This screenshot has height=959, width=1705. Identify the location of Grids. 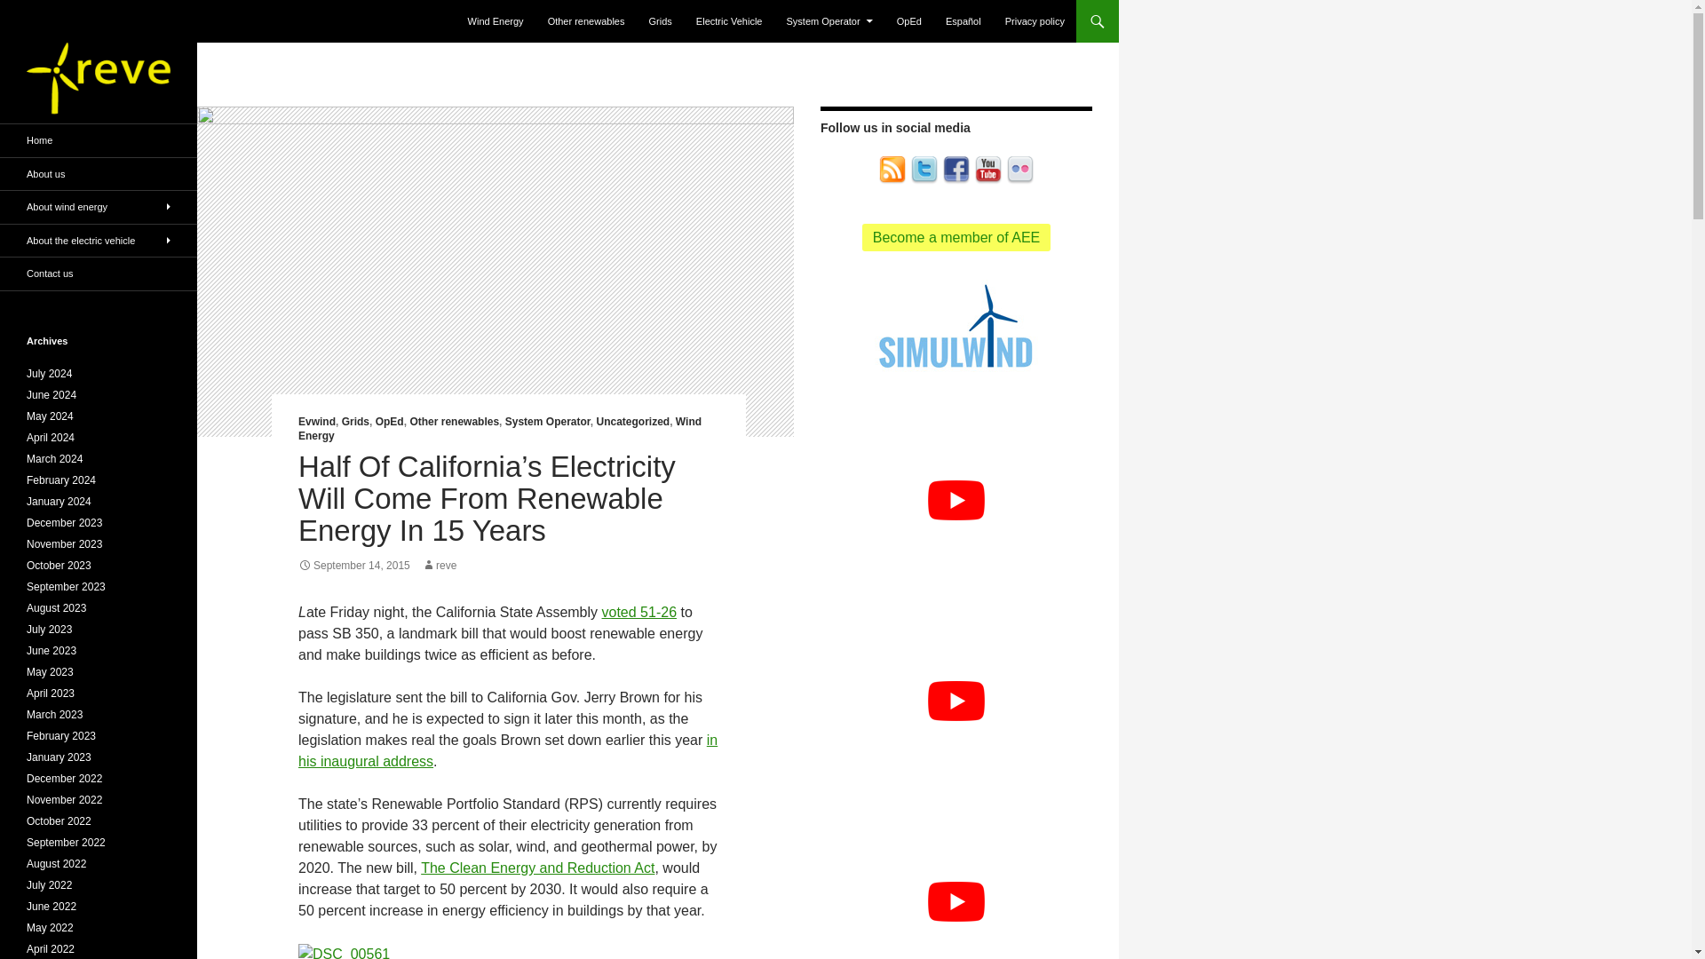
(661, 21).